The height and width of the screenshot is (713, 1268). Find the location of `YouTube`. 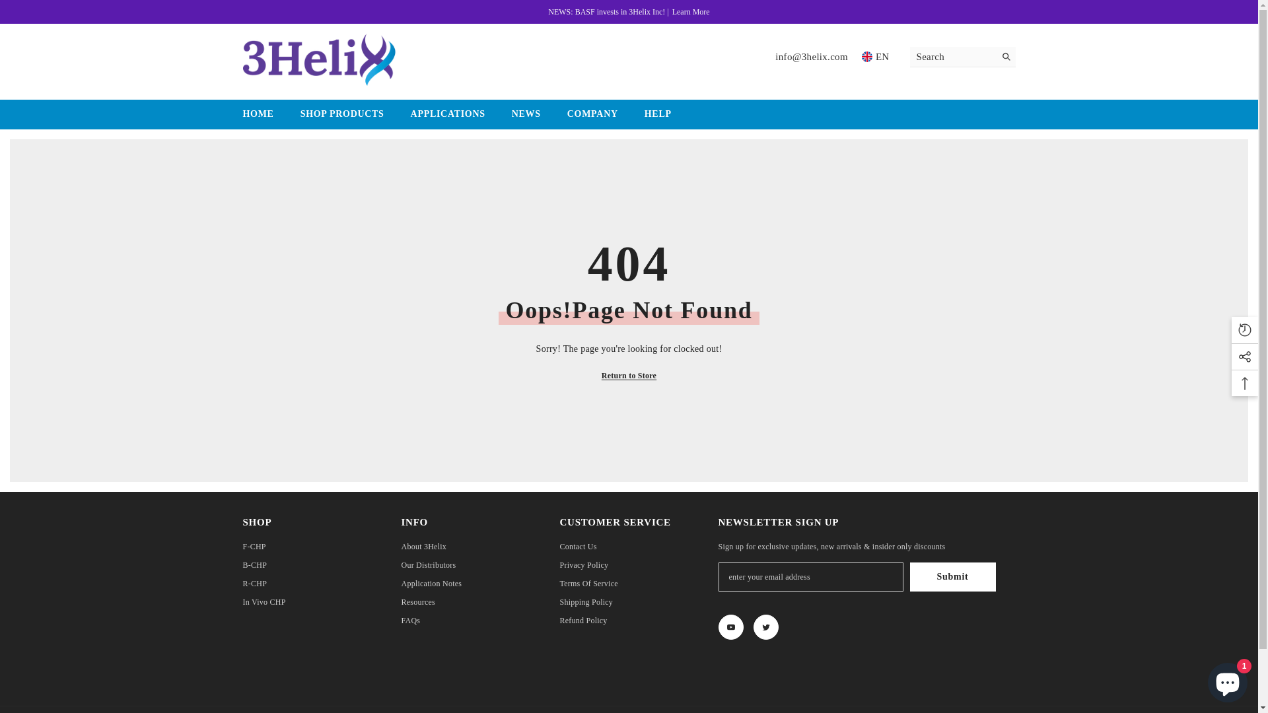

YouTube is located at coordinates (731, 627).